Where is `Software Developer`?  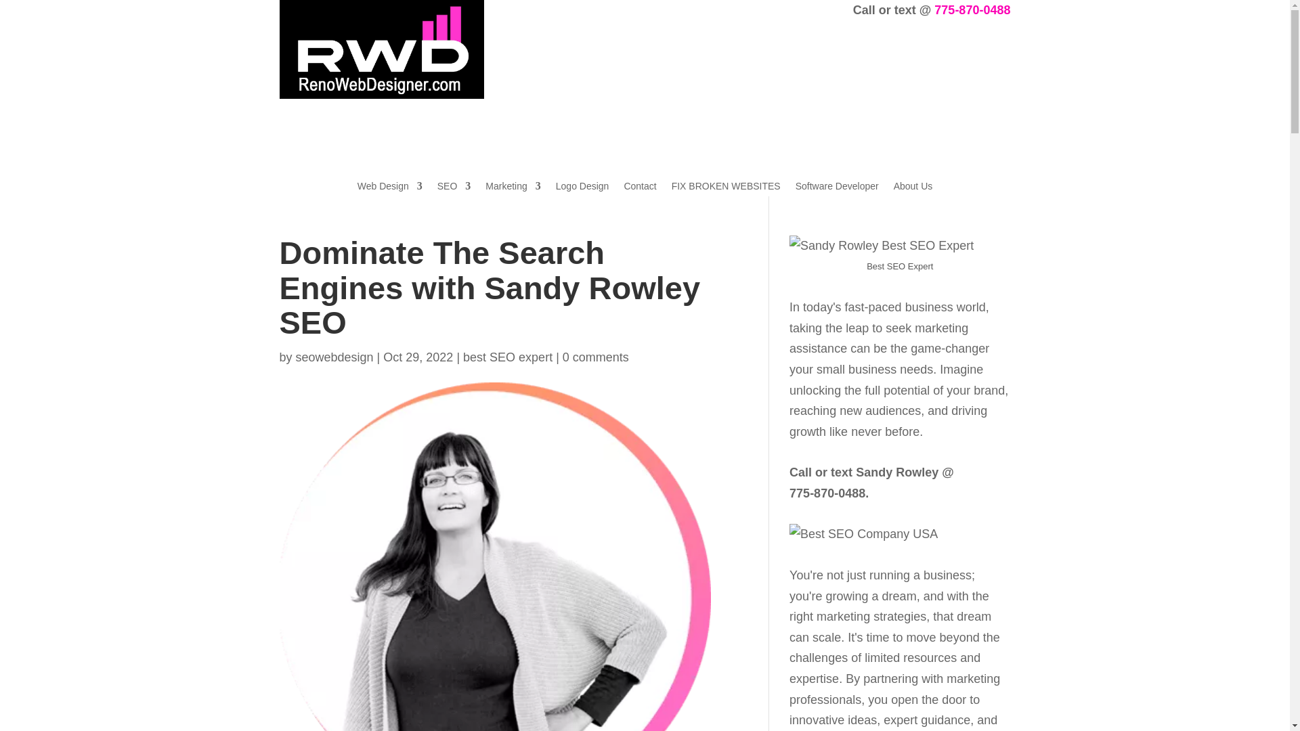 Software Developer is located at coordinates (837, 188).